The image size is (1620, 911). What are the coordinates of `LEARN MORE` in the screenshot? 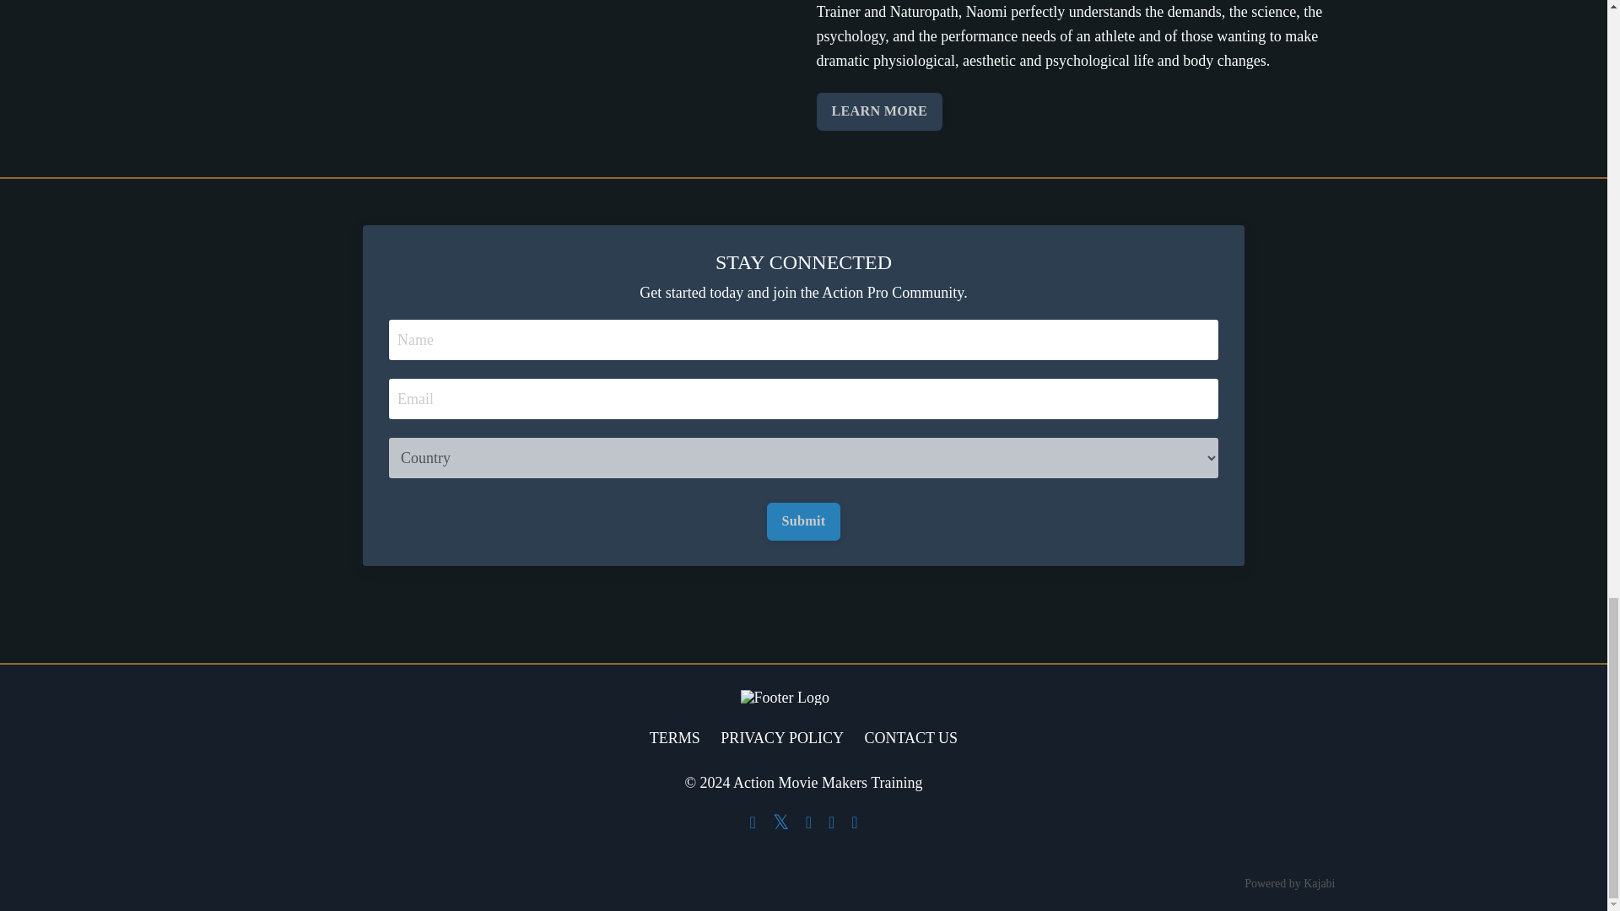 It's located at (879, 111).